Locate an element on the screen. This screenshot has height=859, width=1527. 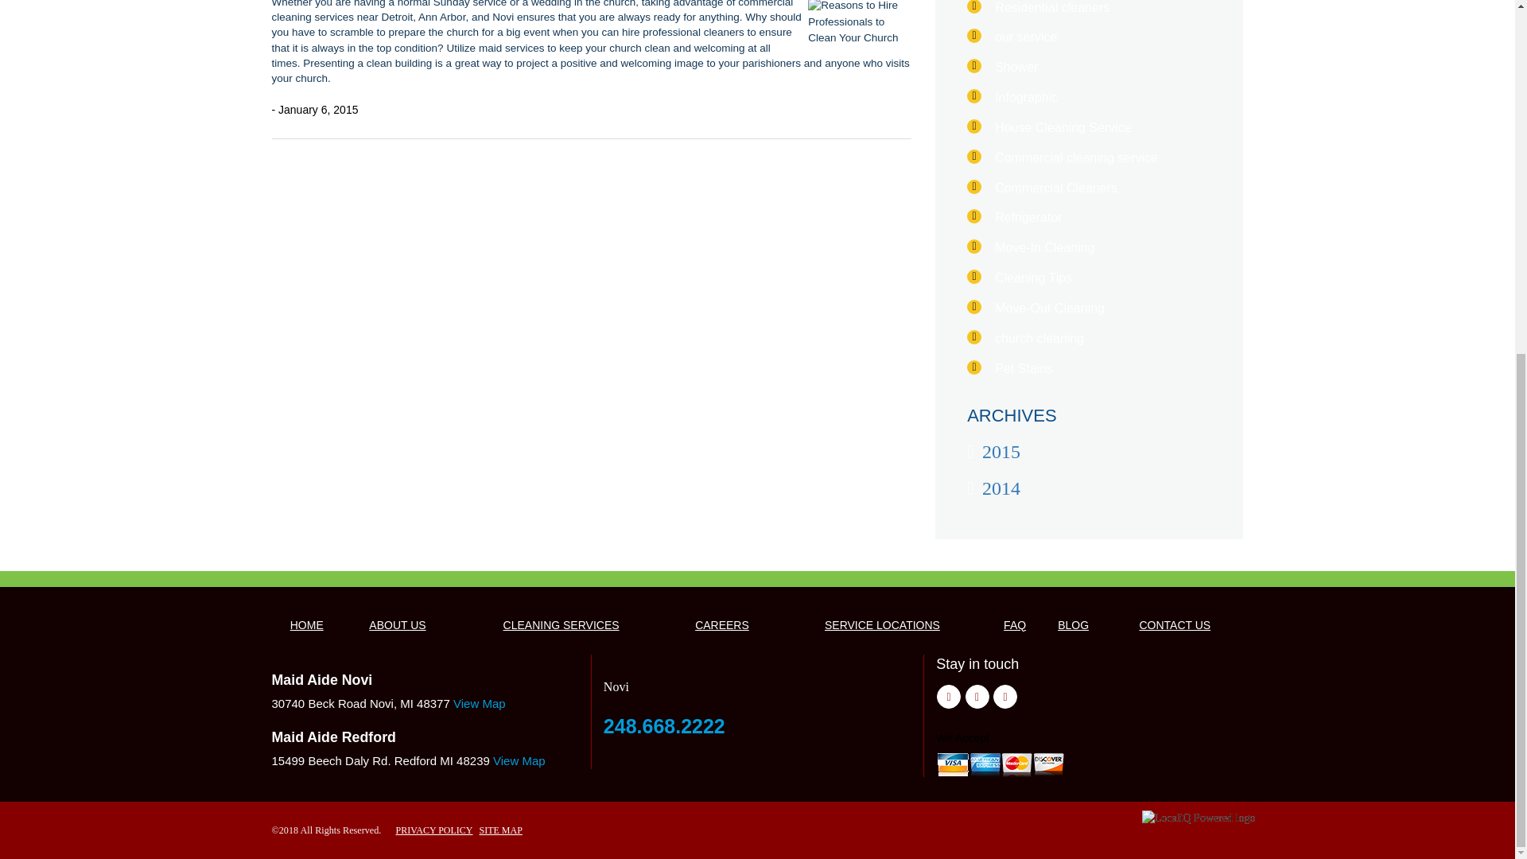
Refrigerator is located at coordinates (1028, 216).